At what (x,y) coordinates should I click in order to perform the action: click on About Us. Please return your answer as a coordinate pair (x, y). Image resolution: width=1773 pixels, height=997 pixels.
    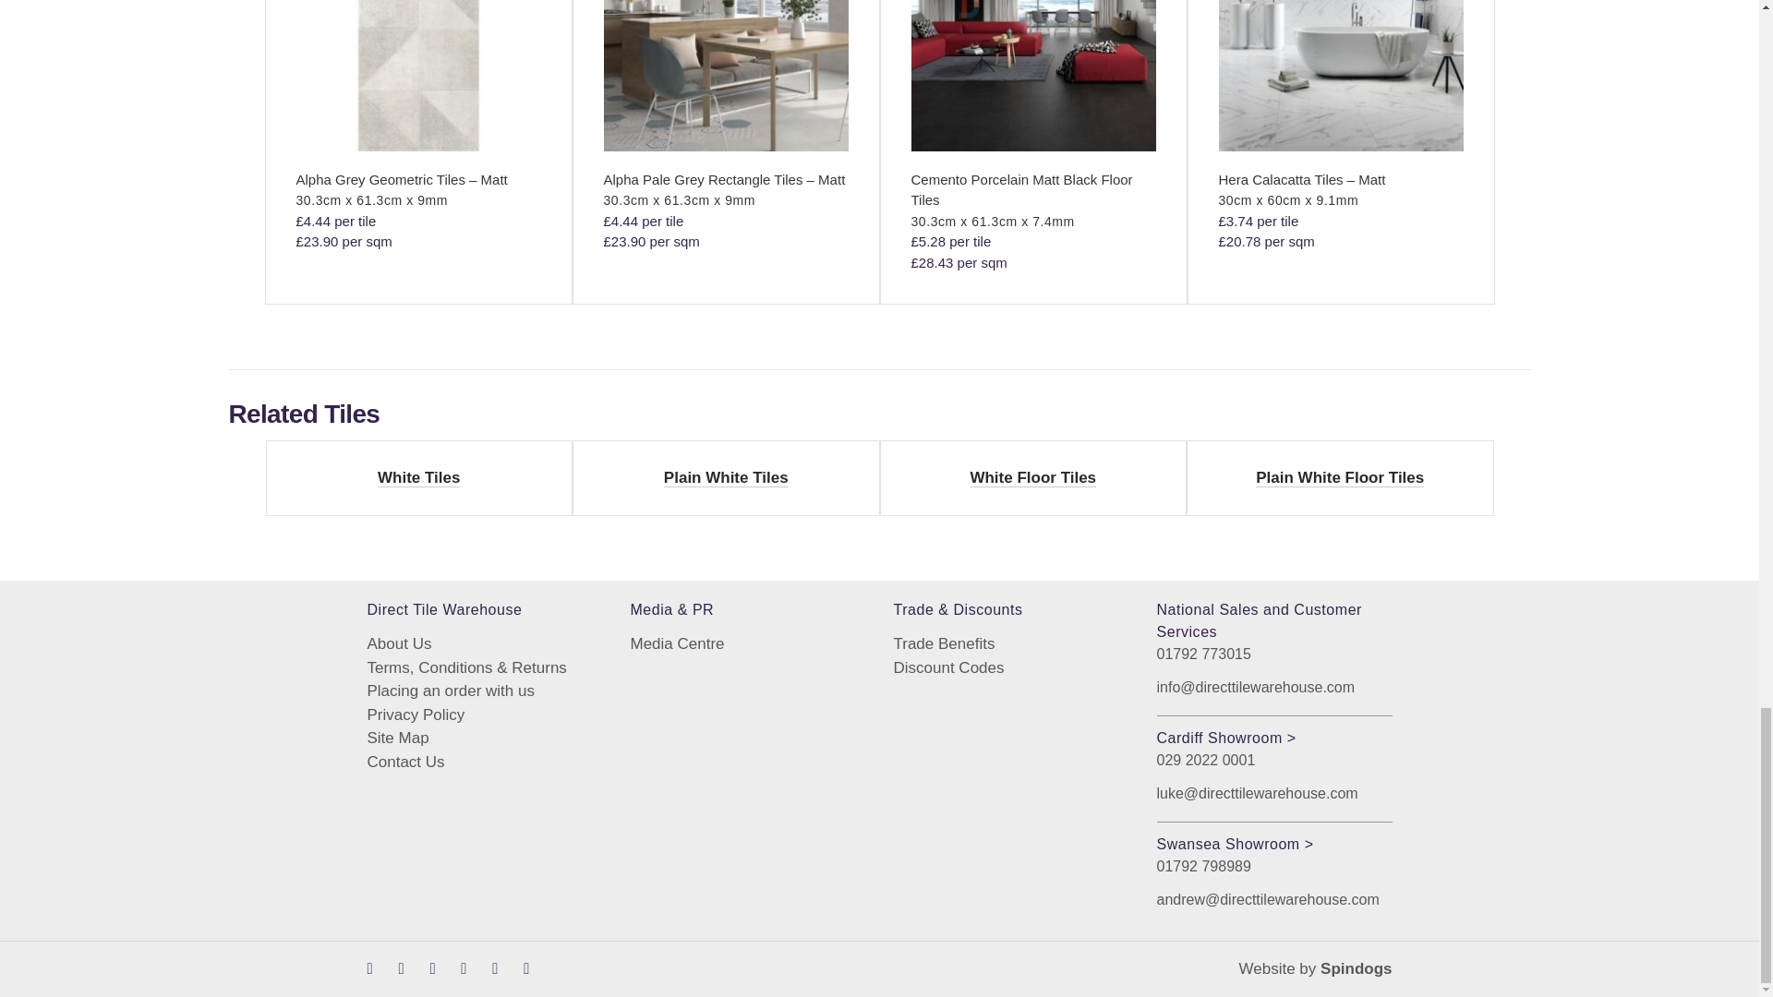
    Looking at the image, I should click on (484, 643).